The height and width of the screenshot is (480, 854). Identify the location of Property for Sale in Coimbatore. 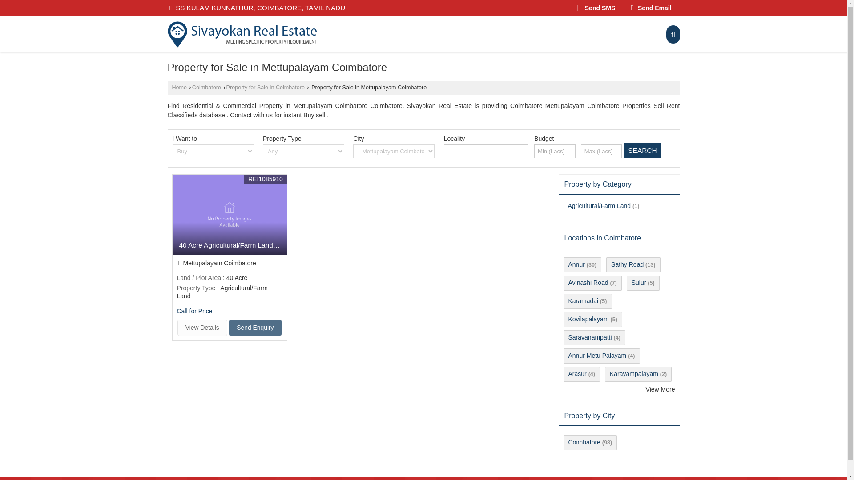
(265, 88).